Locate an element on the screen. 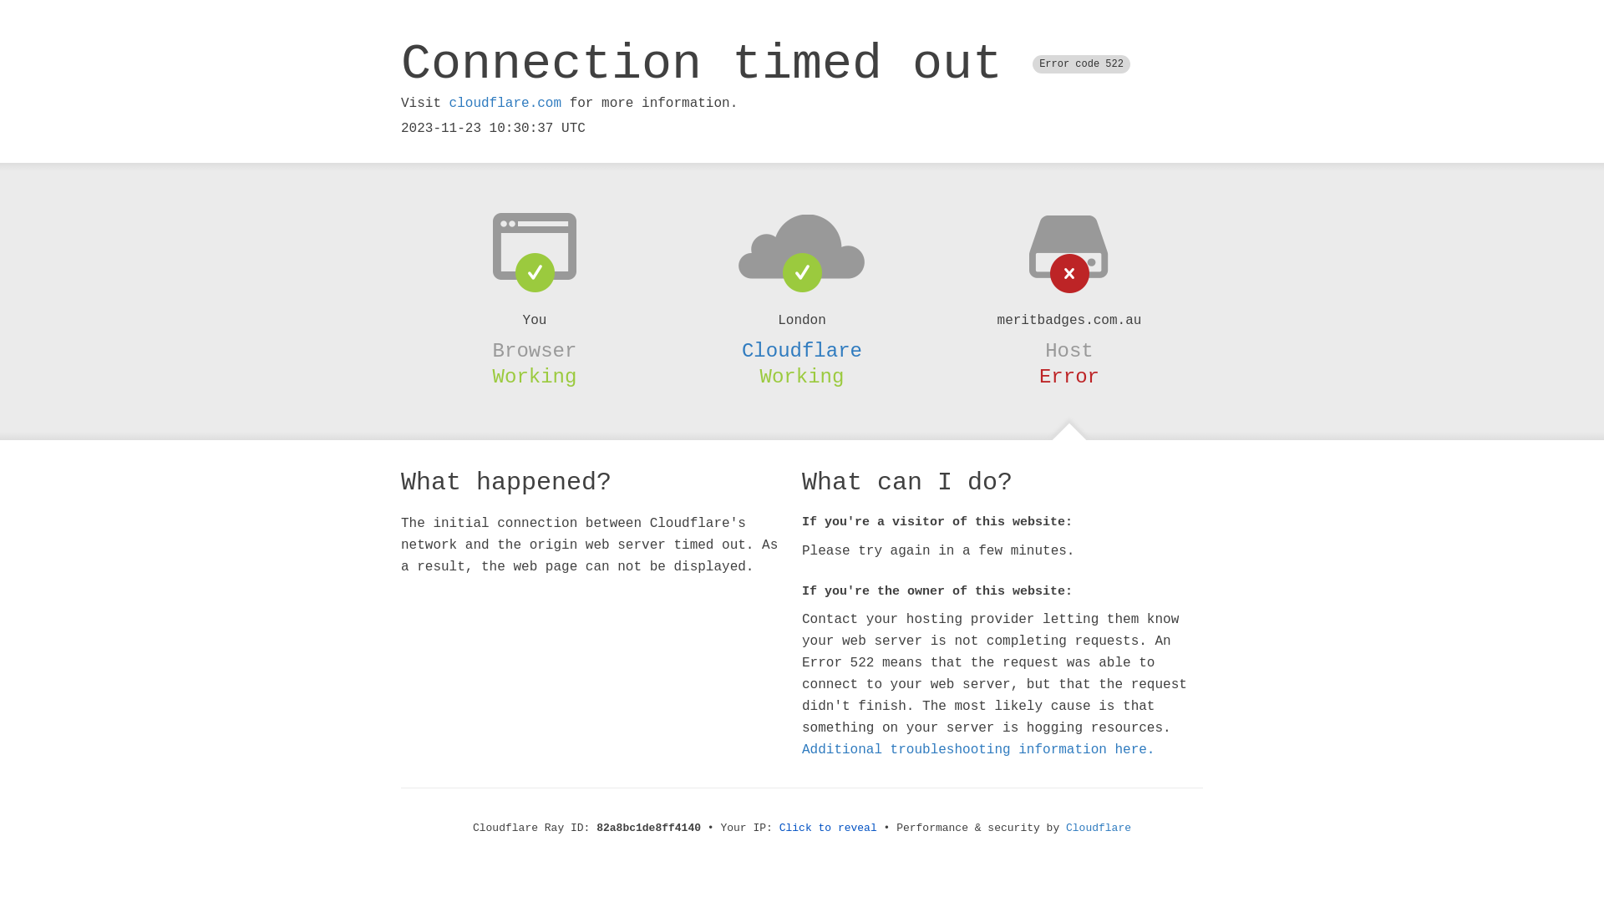  cloudflare.com is located at coordinates (505, 104).